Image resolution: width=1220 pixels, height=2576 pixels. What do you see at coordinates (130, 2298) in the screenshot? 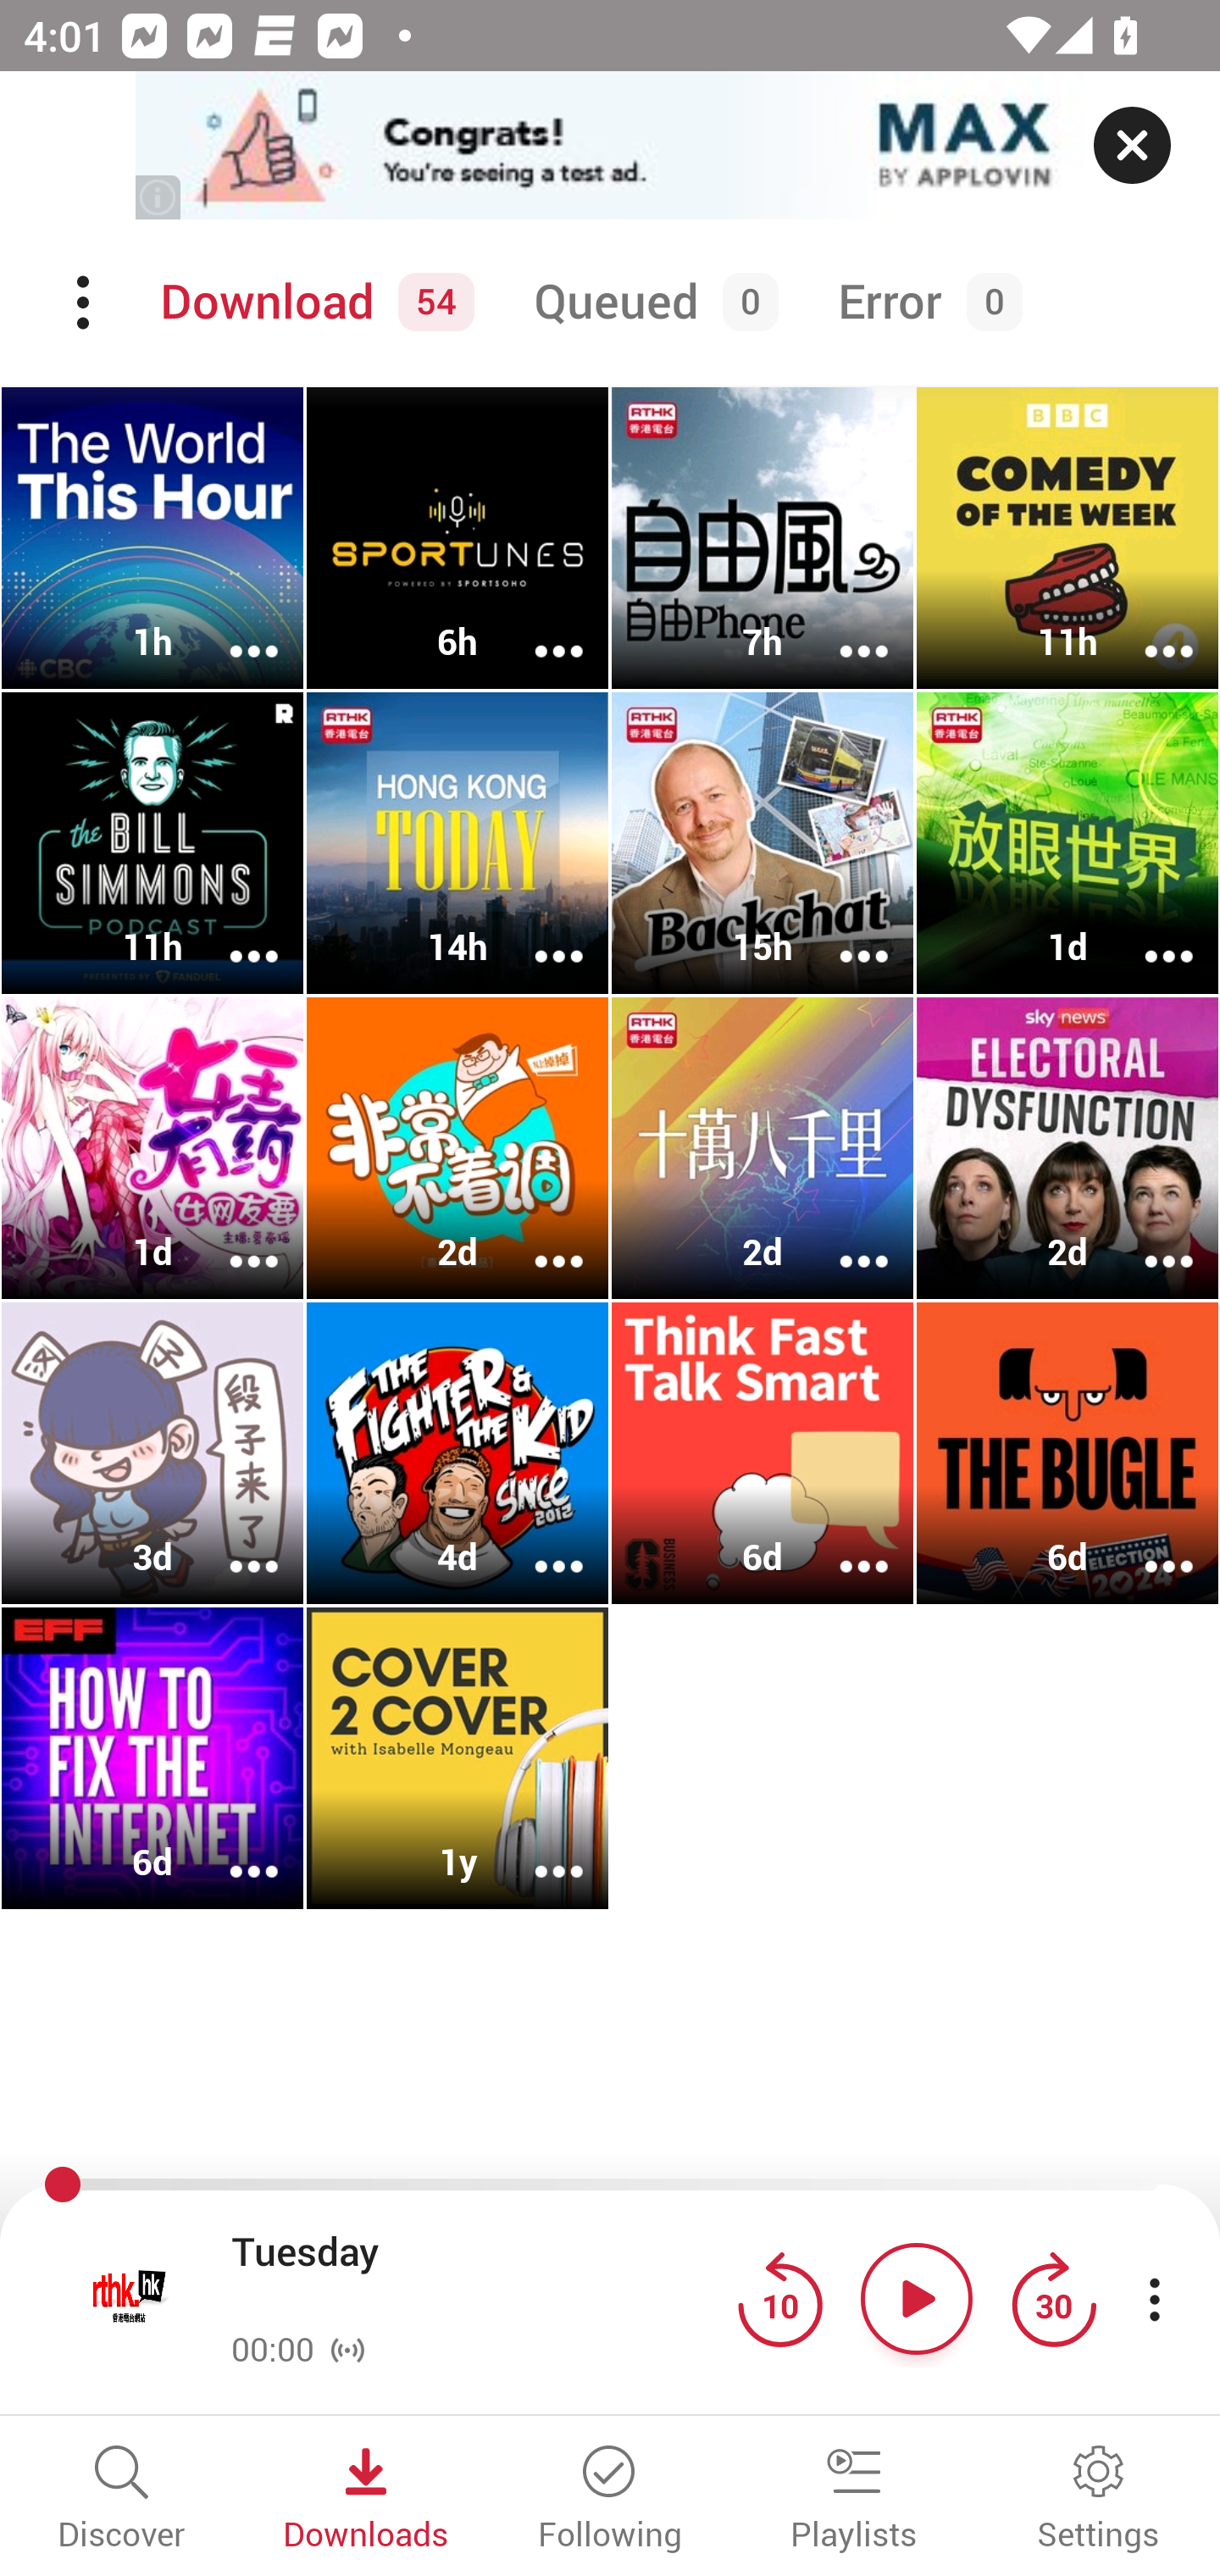
I see `Open fullscreen player` at bounding box center [130, 2298].